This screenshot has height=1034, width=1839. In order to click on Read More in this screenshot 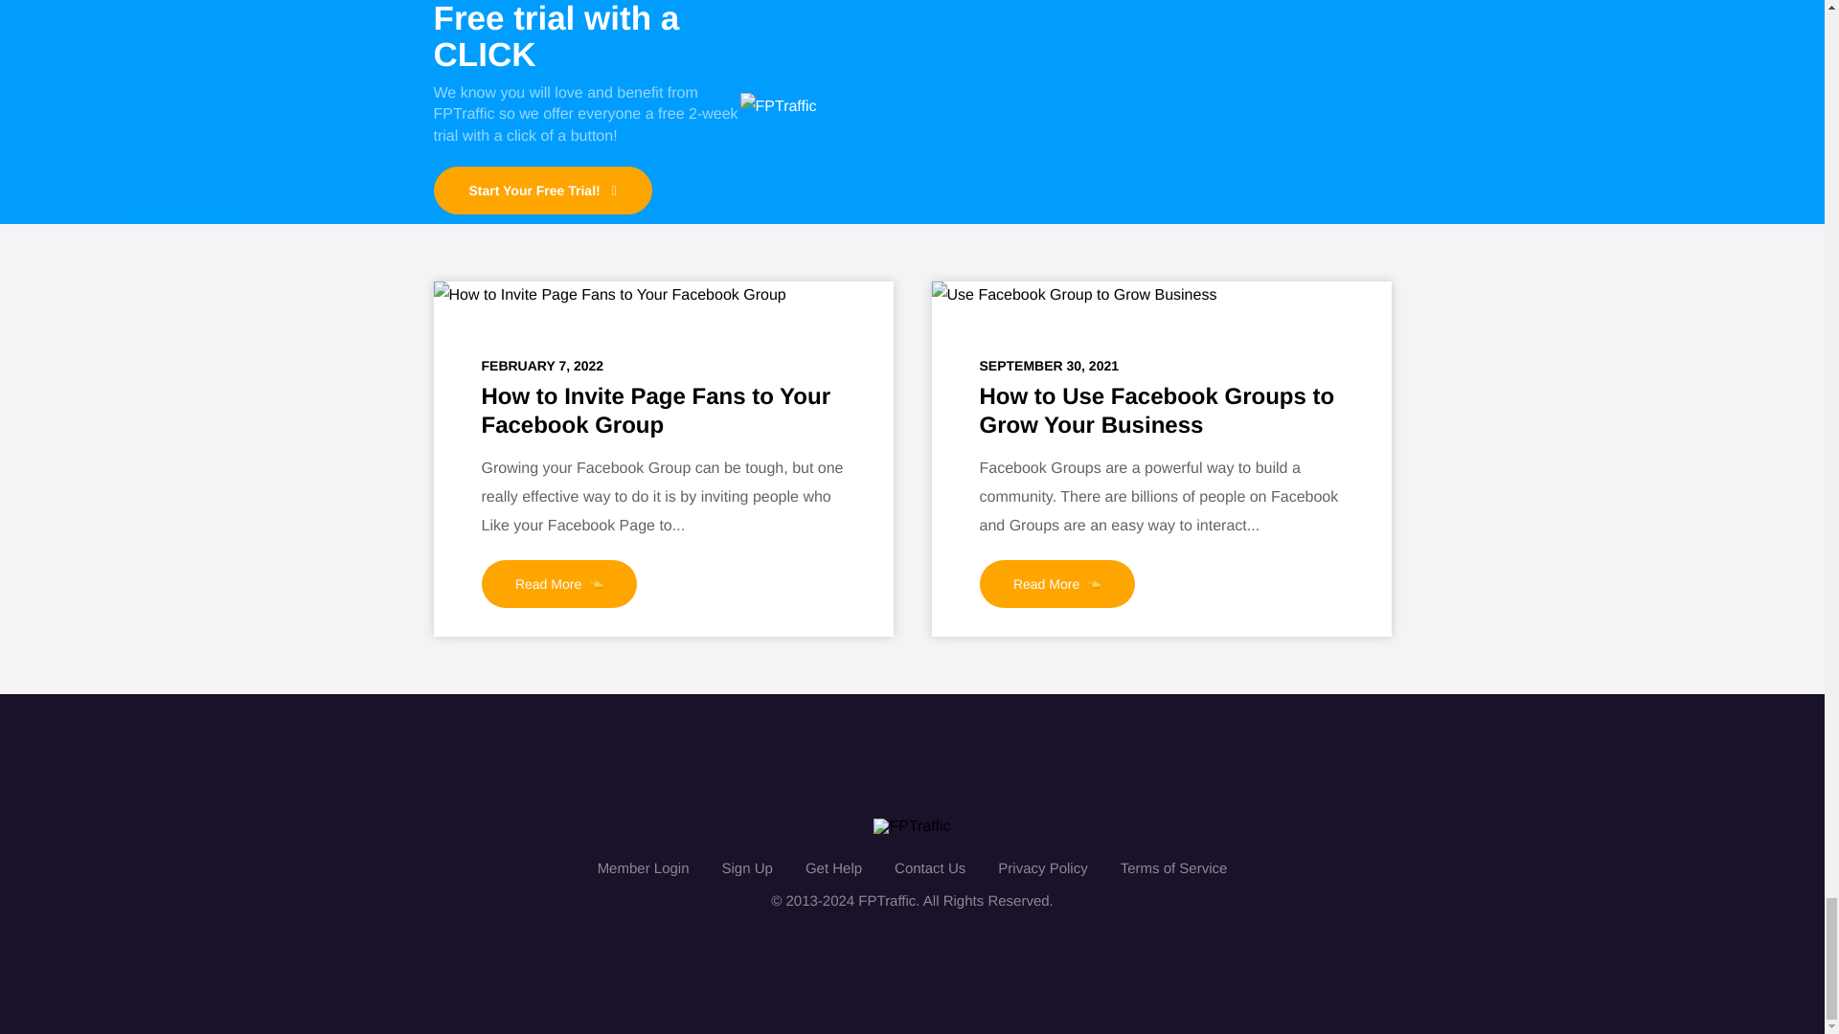, I will do `click(1056, 584)`.